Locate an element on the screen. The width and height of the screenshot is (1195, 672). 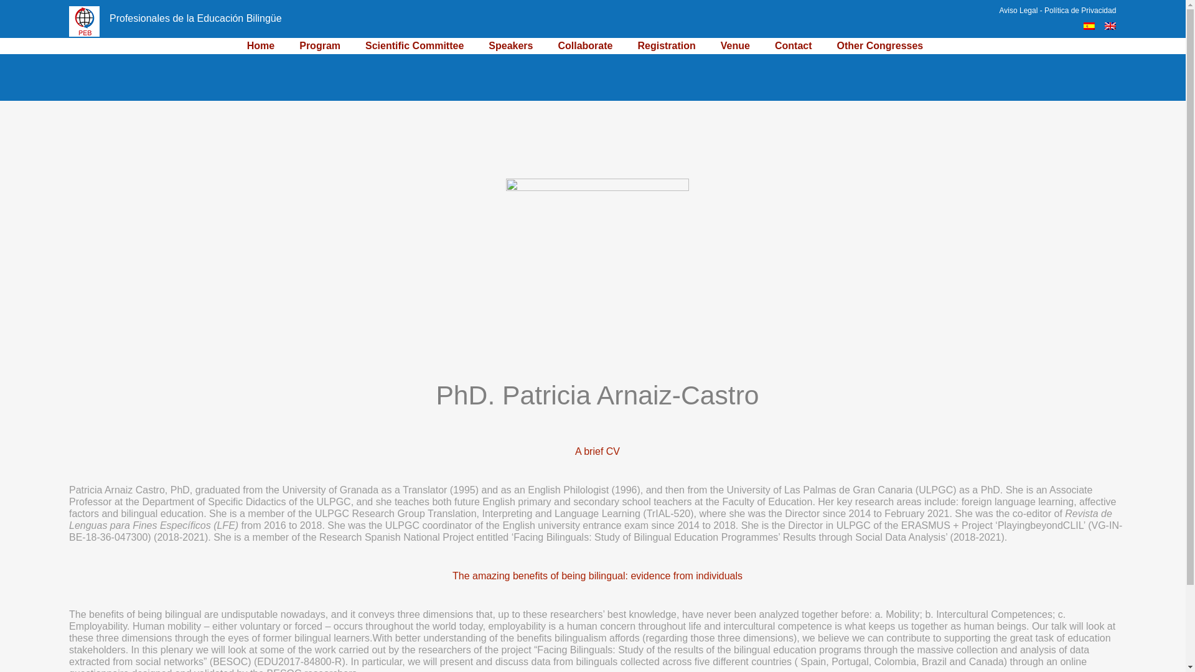
Program is located at coordinates (320, 46).